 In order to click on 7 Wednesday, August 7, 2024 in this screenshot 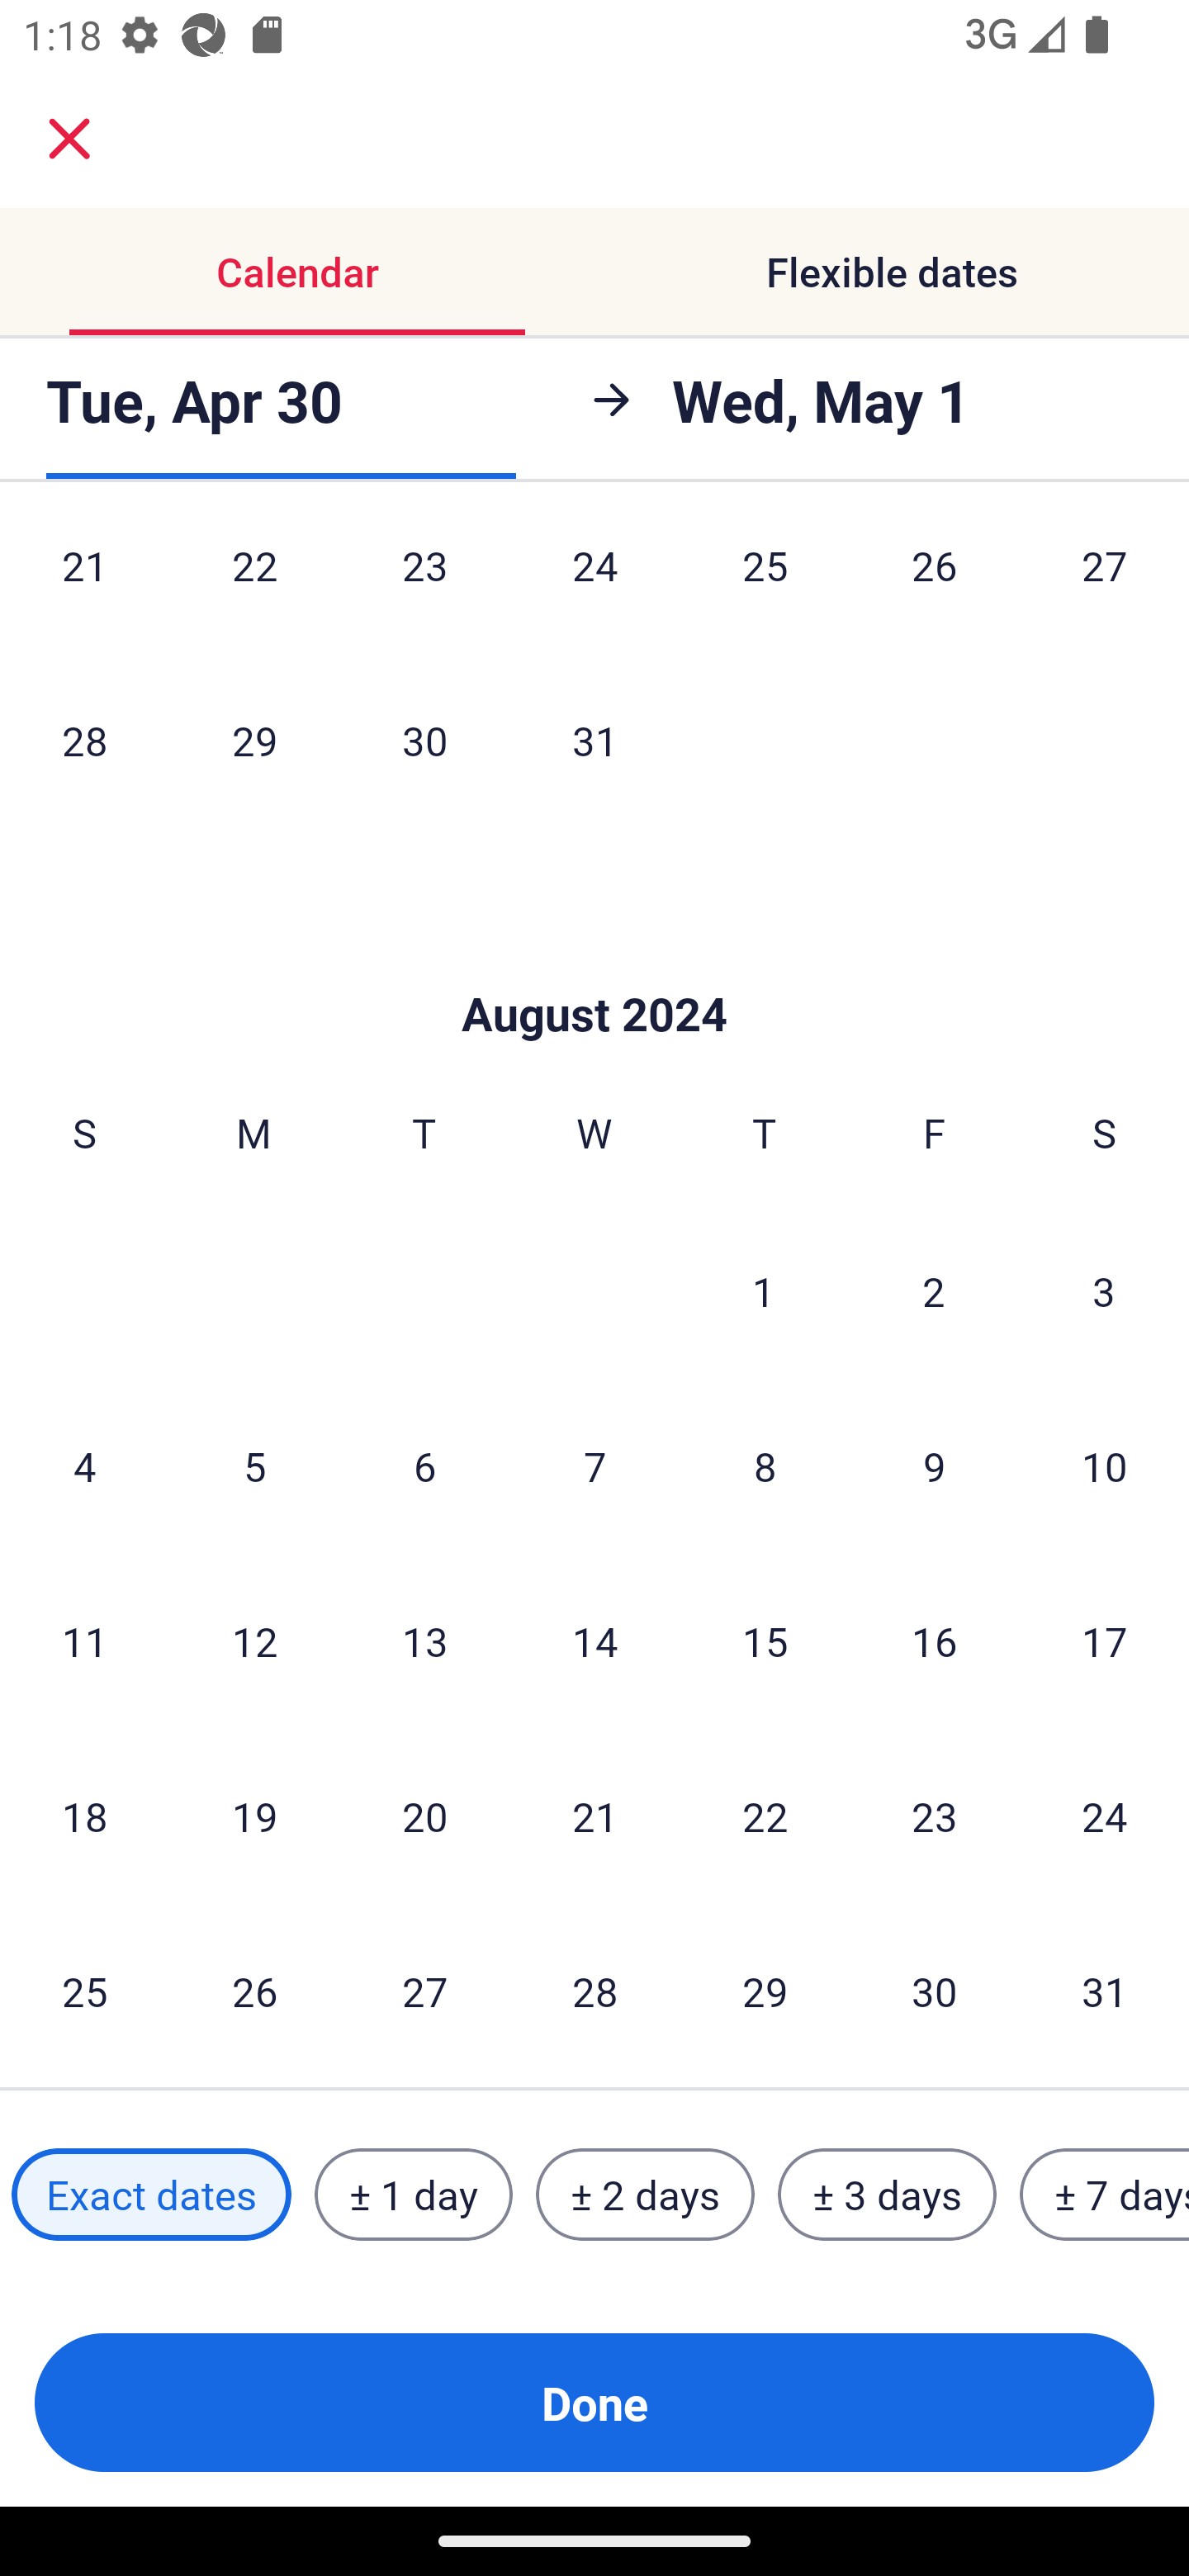, I will do `click(594, 1466)`.